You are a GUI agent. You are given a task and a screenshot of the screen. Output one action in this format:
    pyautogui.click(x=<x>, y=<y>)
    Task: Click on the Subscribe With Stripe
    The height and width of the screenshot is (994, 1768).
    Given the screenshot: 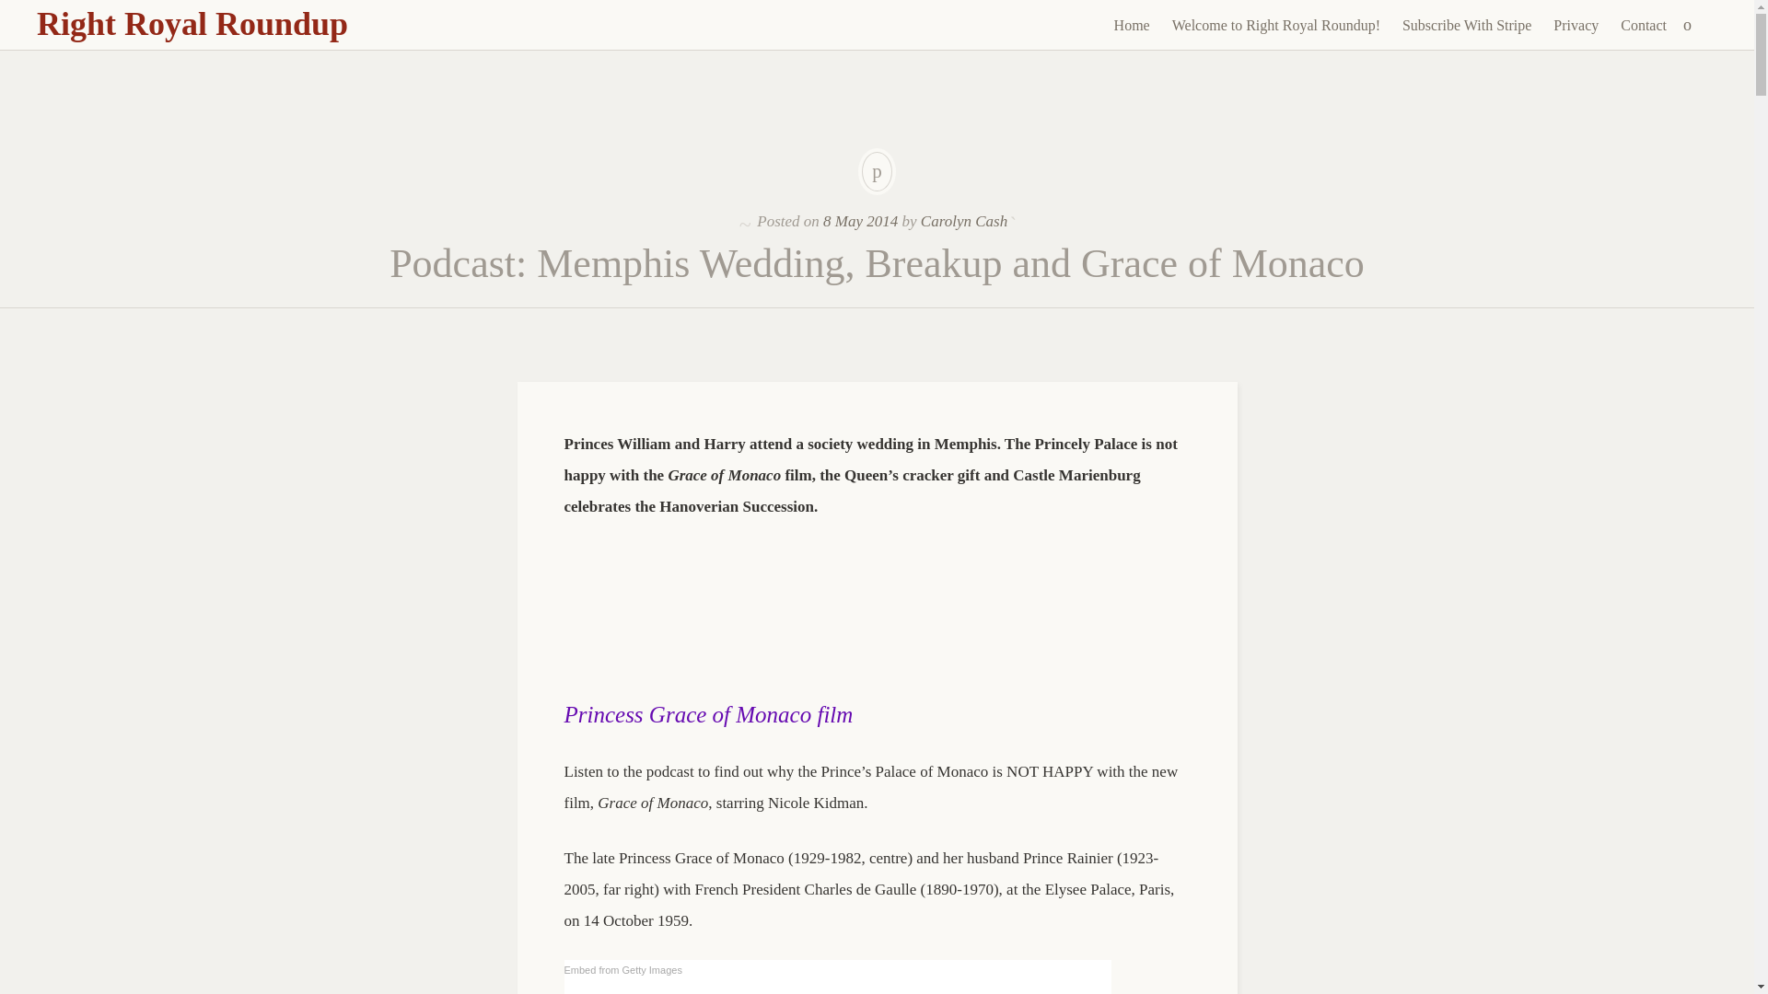 What is the action you would take?
    pyautogui.click(x=1466, y=26)
    